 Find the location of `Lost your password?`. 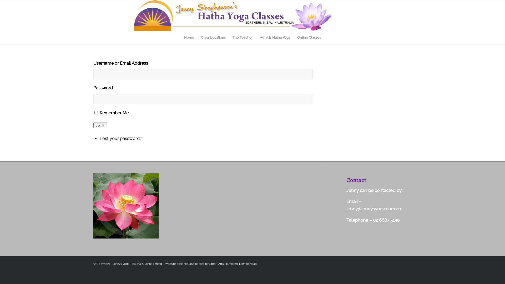

Lost your password? is located at coordinates (121, 138).